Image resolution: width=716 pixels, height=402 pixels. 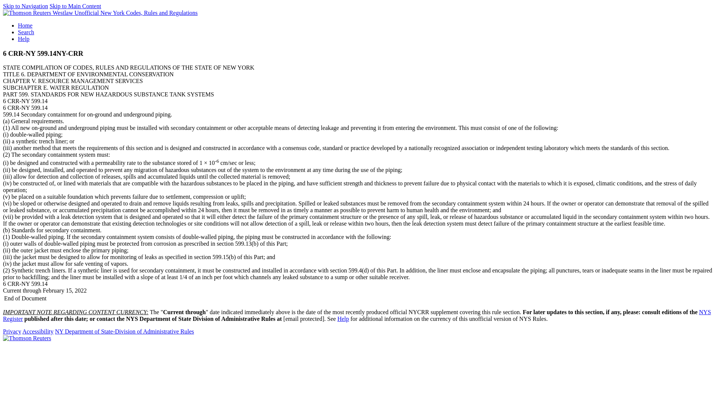 What do you see at coordinates (12, 331) in the screenshot?
I see `Privacy` at bounding box center [12, 331].